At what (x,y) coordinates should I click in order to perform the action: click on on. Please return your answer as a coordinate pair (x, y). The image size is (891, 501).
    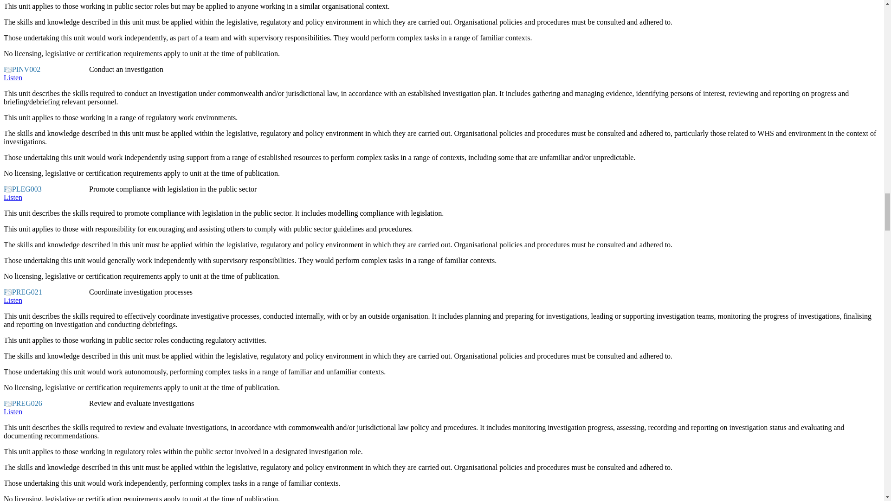
    Looking at the image, I should click on (8, 189).